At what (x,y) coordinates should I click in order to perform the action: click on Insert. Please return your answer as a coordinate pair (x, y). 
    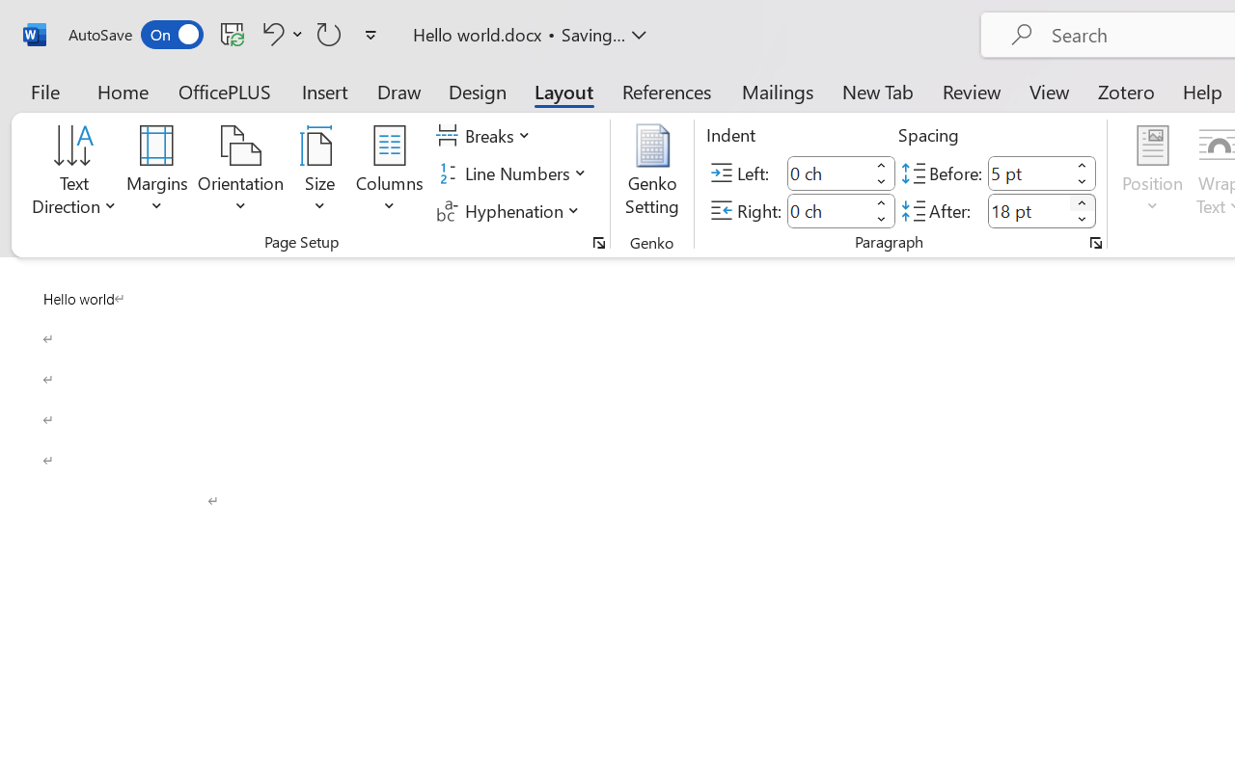
    Looking at the image, I should click on (326, 91).